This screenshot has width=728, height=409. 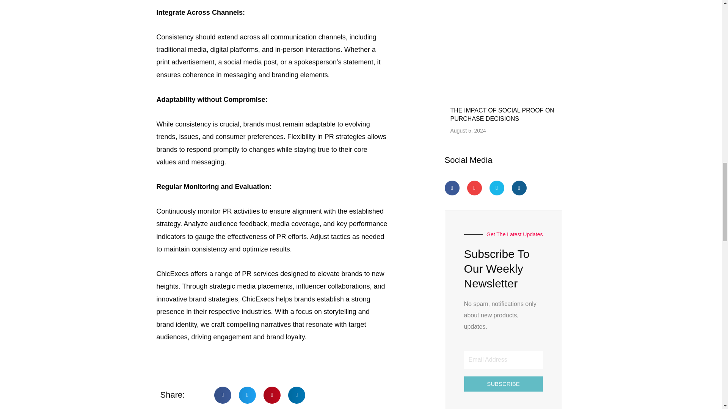 I want to click on Facebook-f, so click(x=452, y=188).